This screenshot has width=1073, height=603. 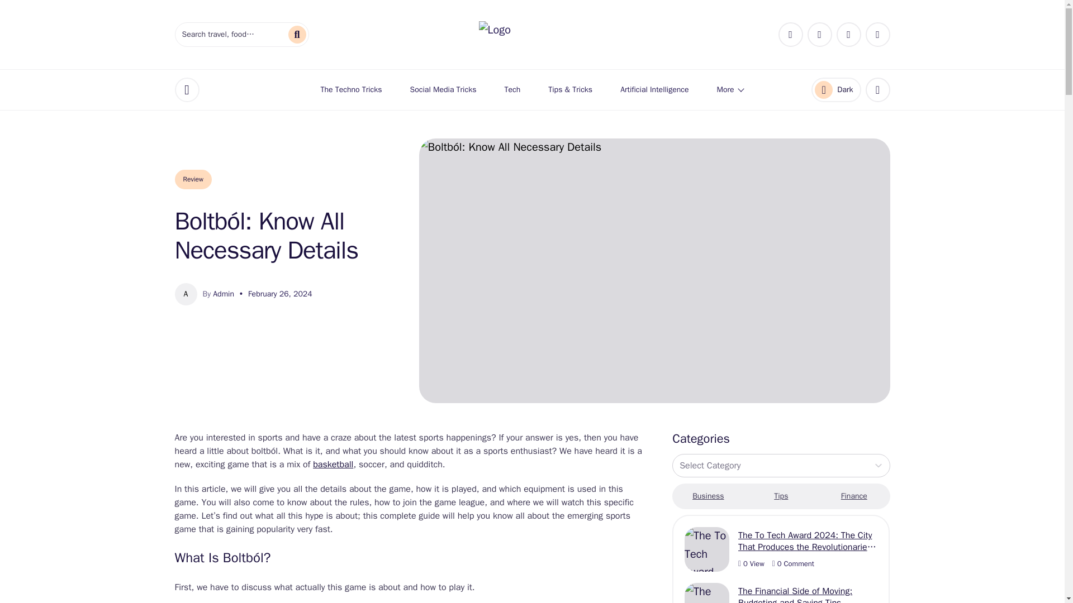 I want to click on Artificial Intelligence, so click(x=654, y=89).